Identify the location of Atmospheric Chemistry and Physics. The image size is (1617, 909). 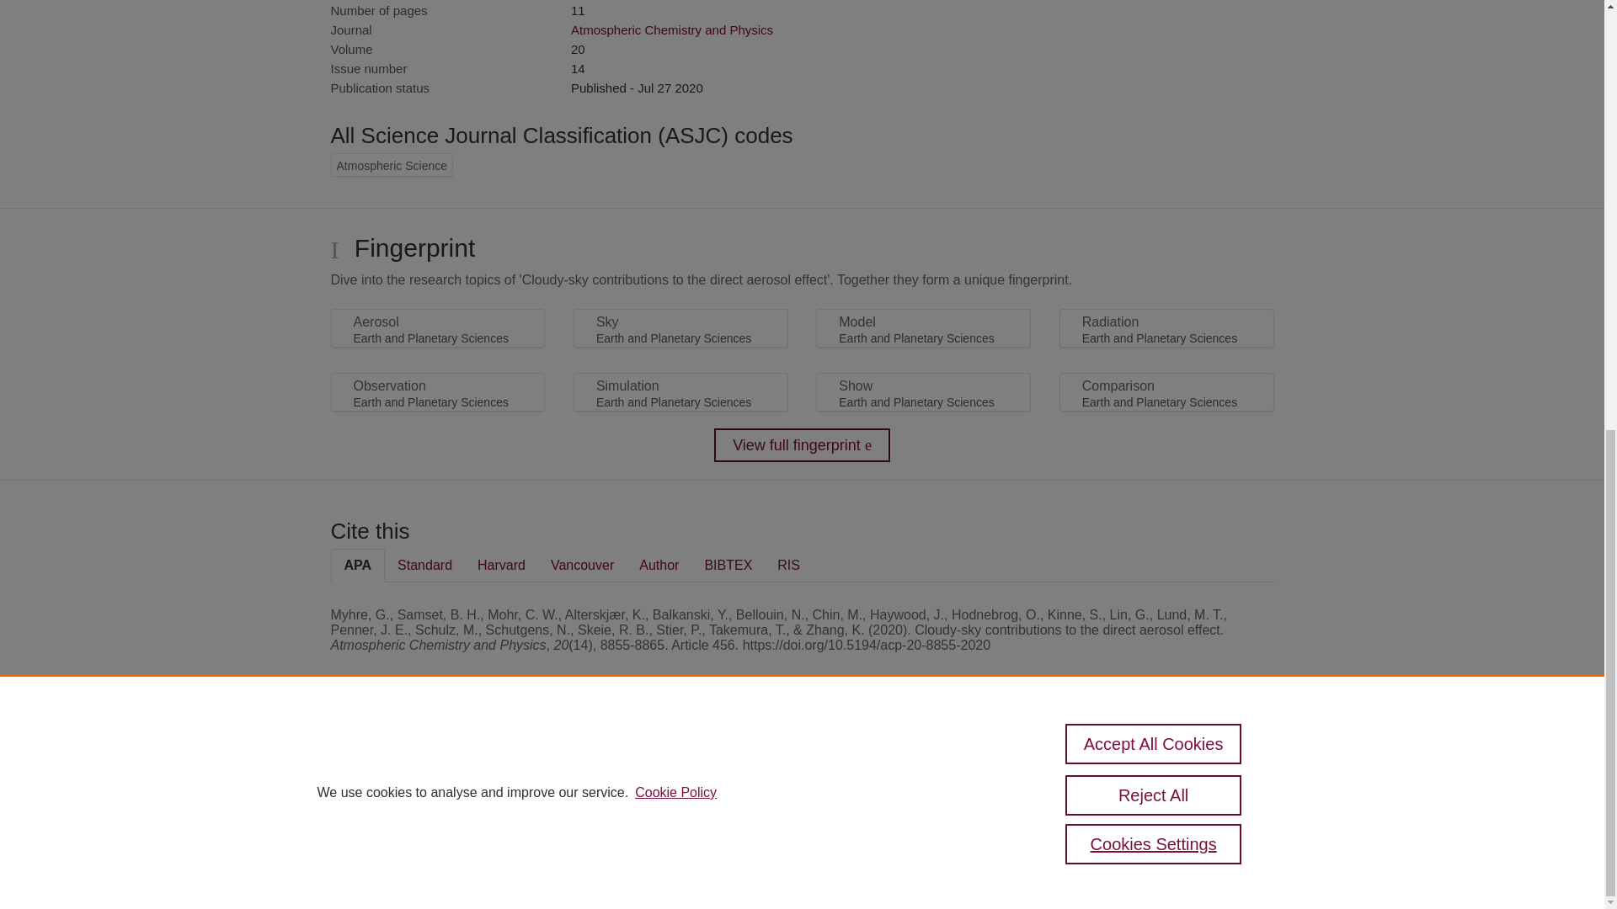
(671, 30).